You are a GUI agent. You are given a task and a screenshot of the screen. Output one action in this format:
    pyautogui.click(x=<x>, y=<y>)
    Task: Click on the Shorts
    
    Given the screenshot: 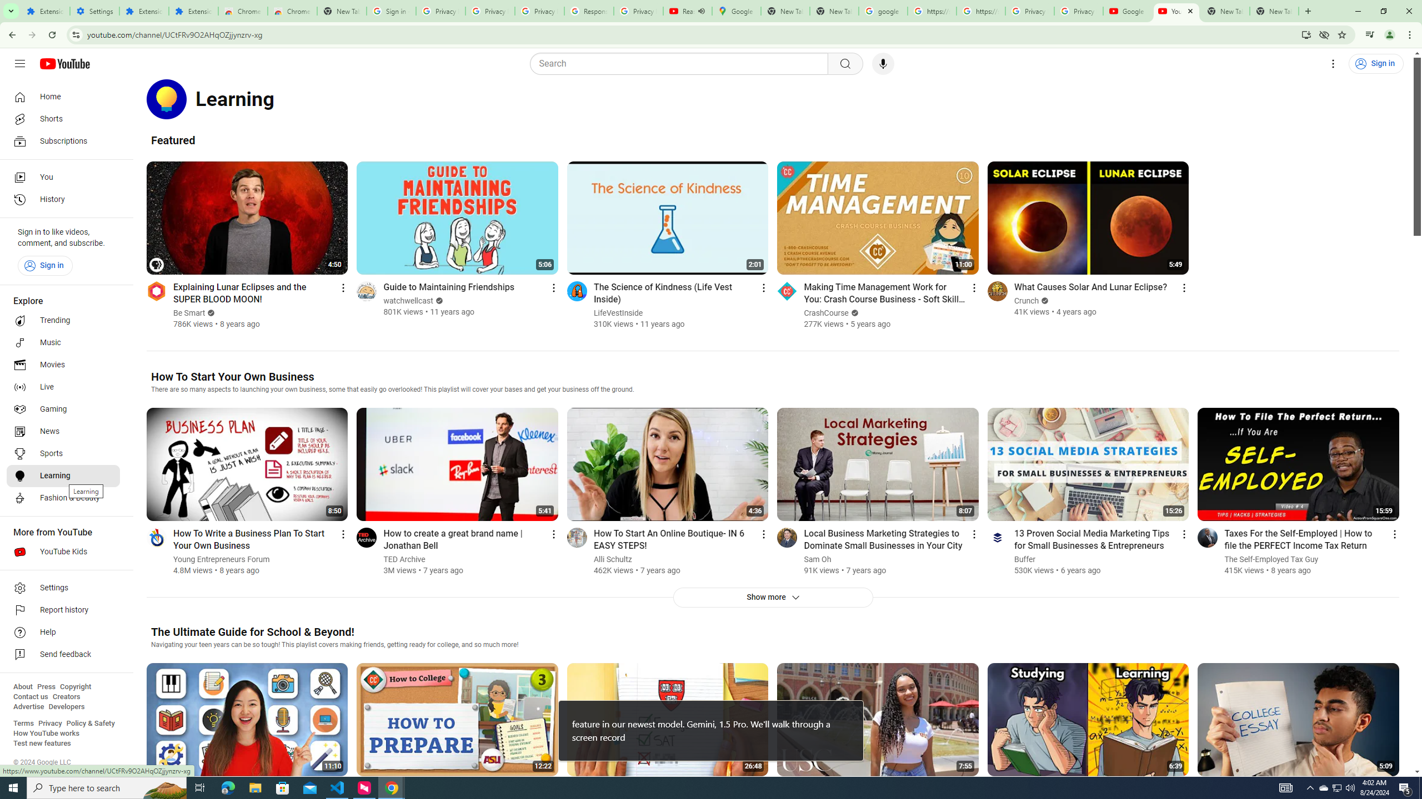 What is the action you would take?
    pyautogui.click(x=63, y=119)
    